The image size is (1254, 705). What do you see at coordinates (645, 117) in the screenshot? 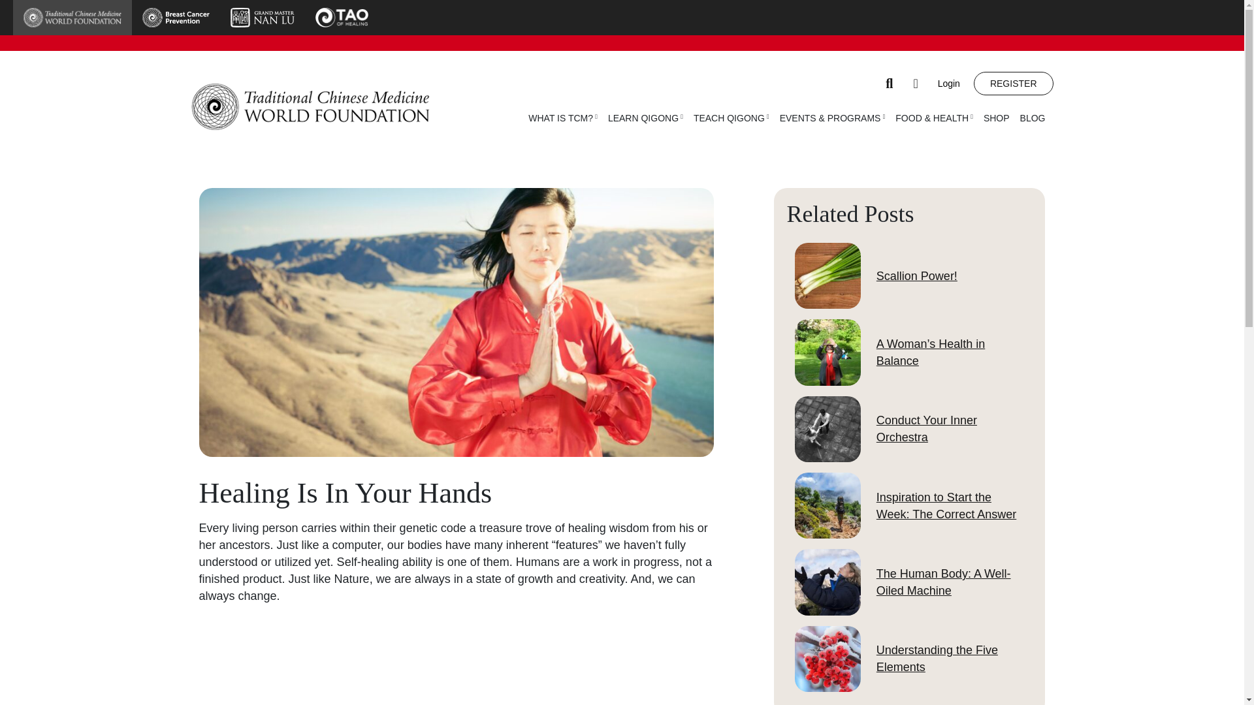
I see `Learn Qigong` at bounding box center [645, 117].